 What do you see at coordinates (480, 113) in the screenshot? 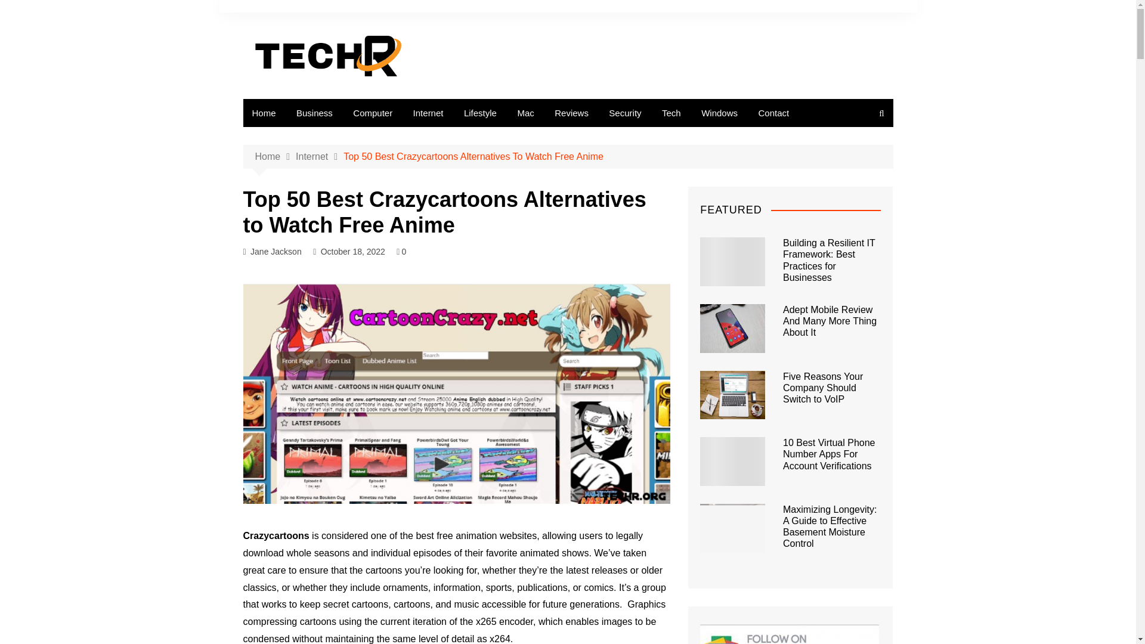
I see `Lifestyle` at bounding box center [480, 113].